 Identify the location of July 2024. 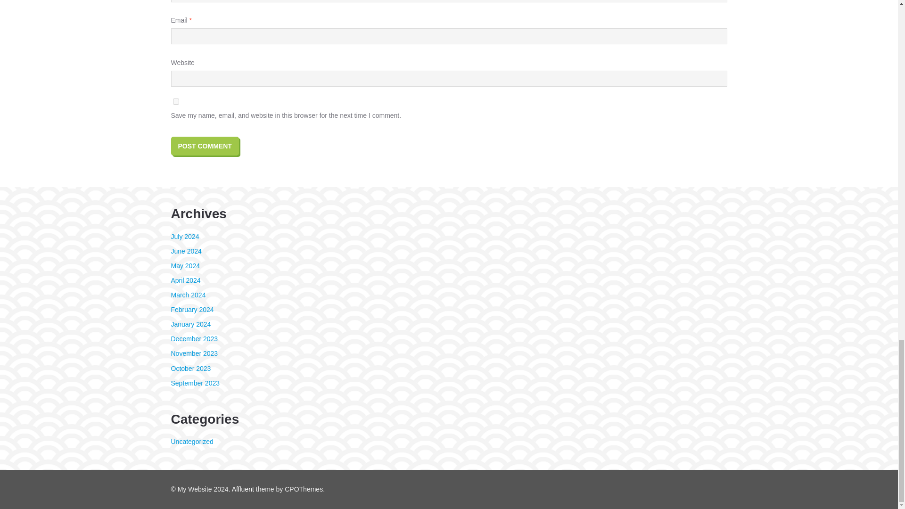
(185, 236).